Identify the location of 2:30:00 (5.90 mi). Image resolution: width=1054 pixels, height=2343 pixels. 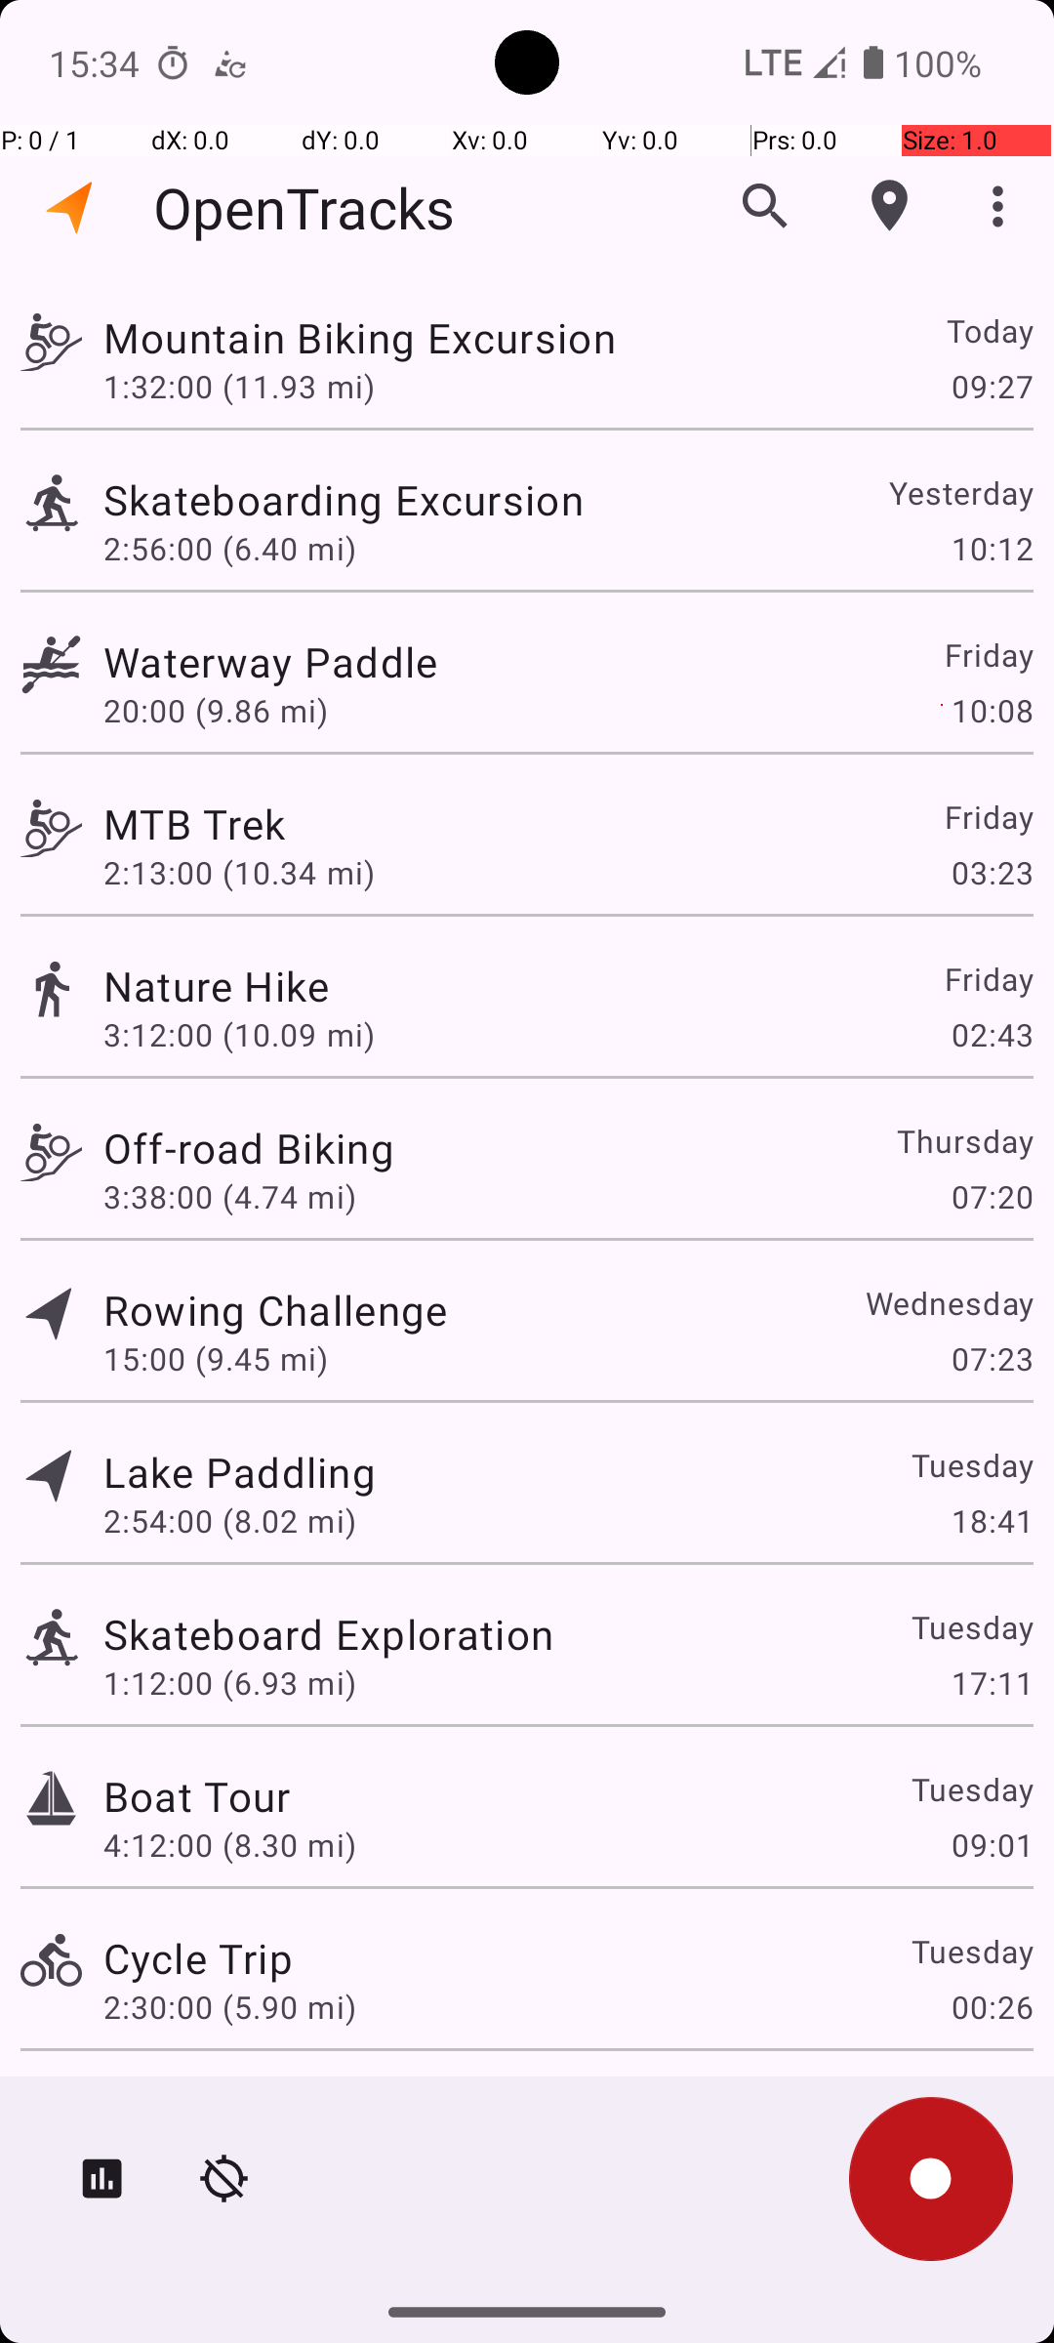
(230, 2007).